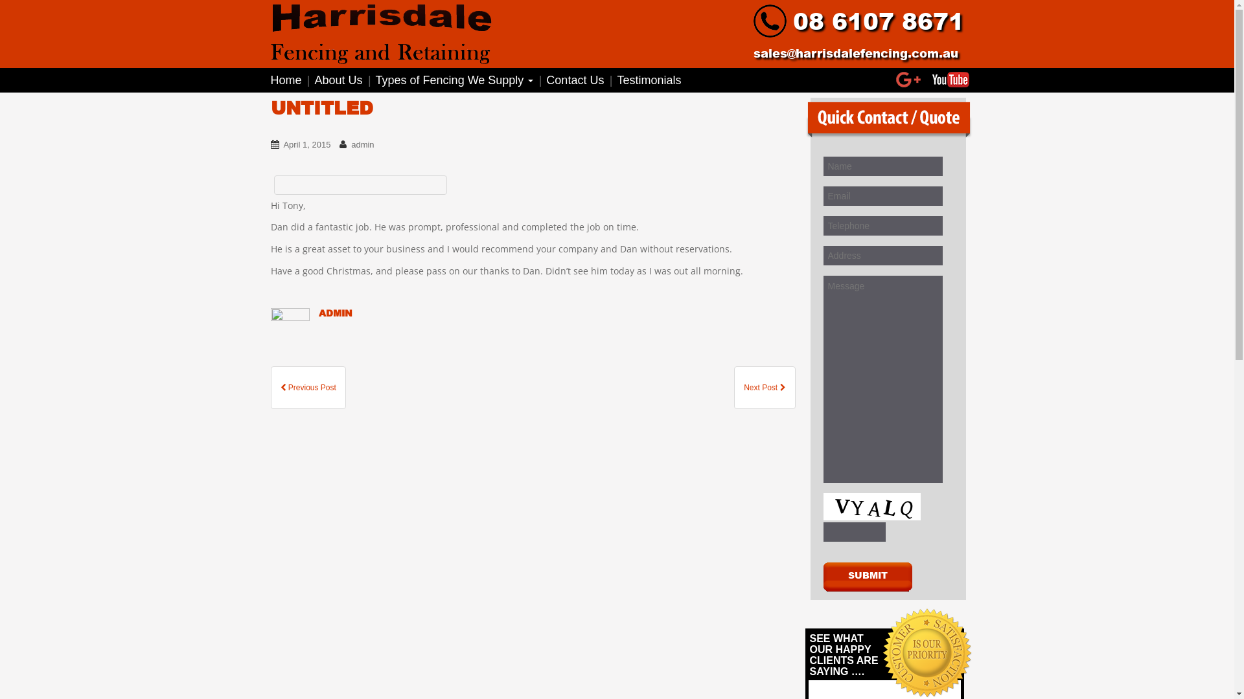  What do you see at coordinates (363, 145) in the screenshot?
I see `admin` at bounding box center [363, 145].